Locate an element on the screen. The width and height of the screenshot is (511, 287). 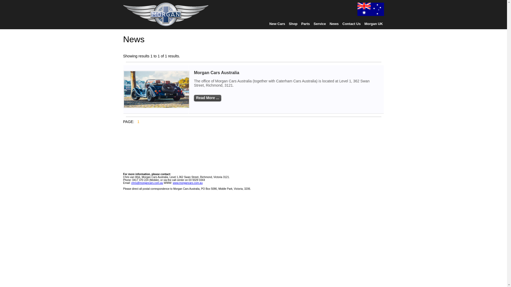
Parts is located at coordinates (306, 24).